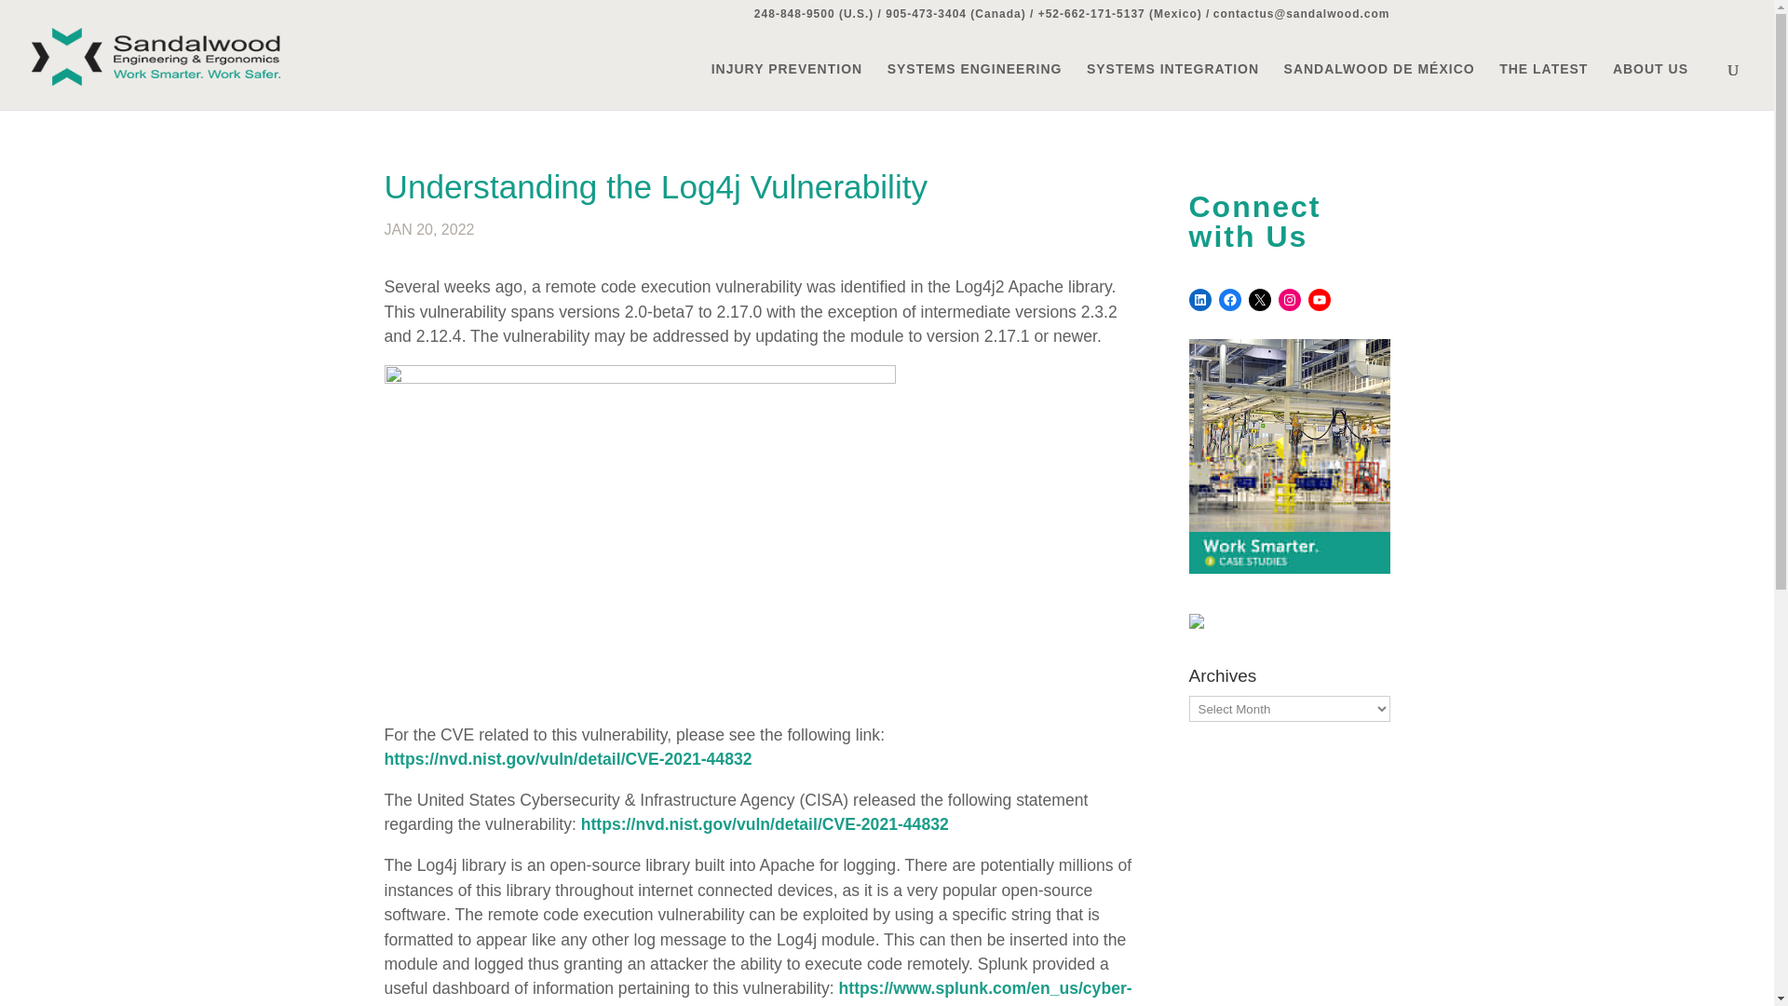 The height and width of the screenshot is (1006, 1788). Describe the element at coordinates (1659, 86) in the screenshot. I see `ABOUT US` at that location.